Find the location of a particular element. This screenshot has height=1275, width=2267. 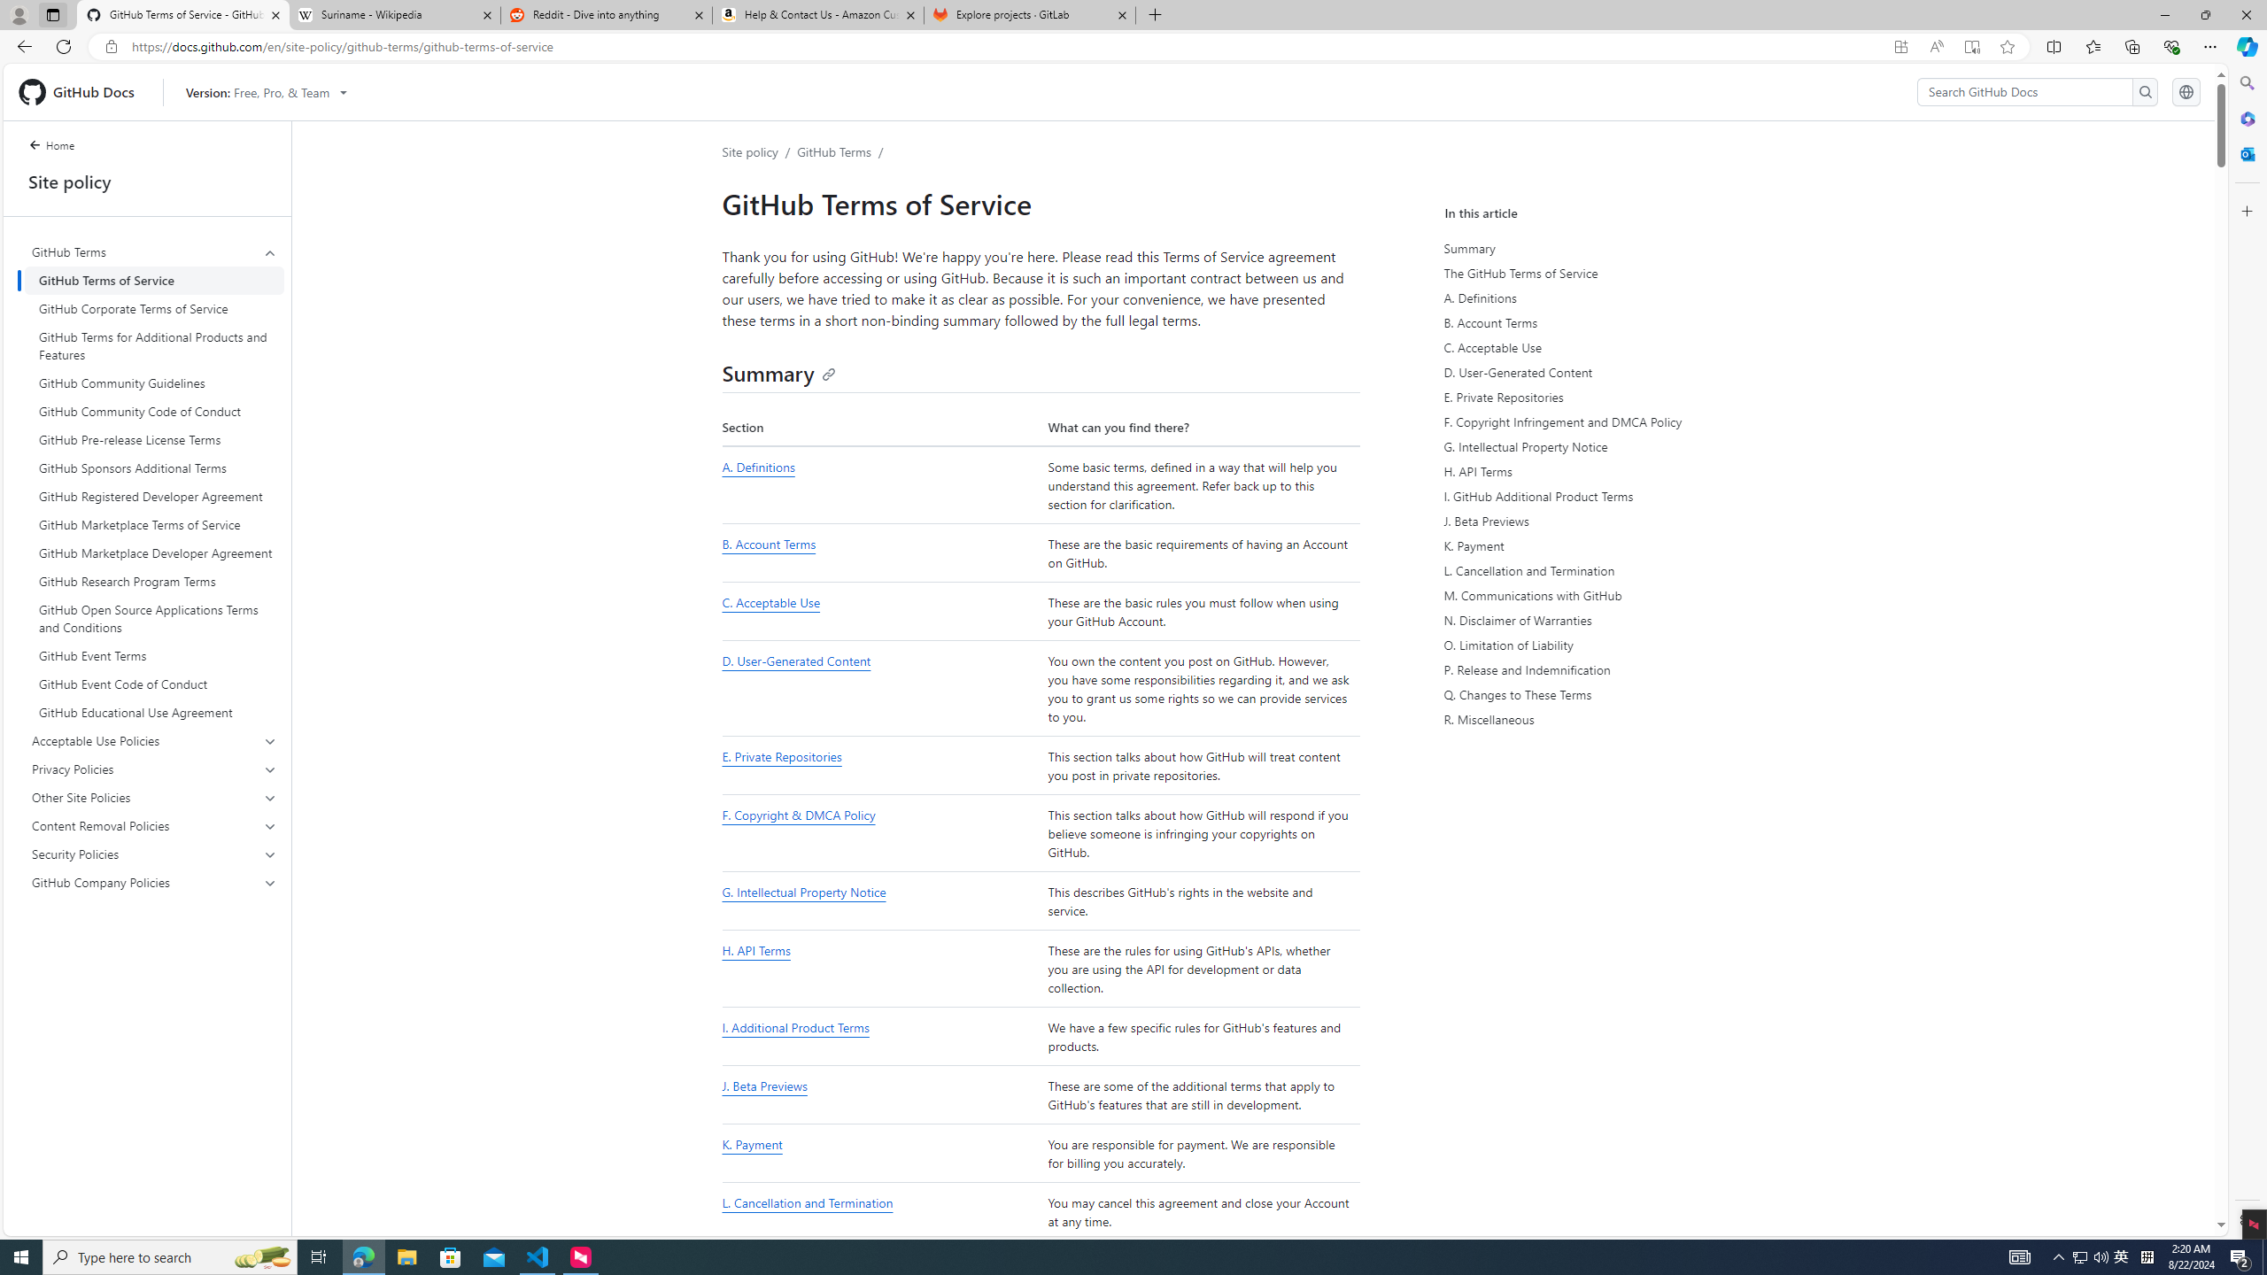

I. Additional Product Terms is located at coordinates (880, 1037).